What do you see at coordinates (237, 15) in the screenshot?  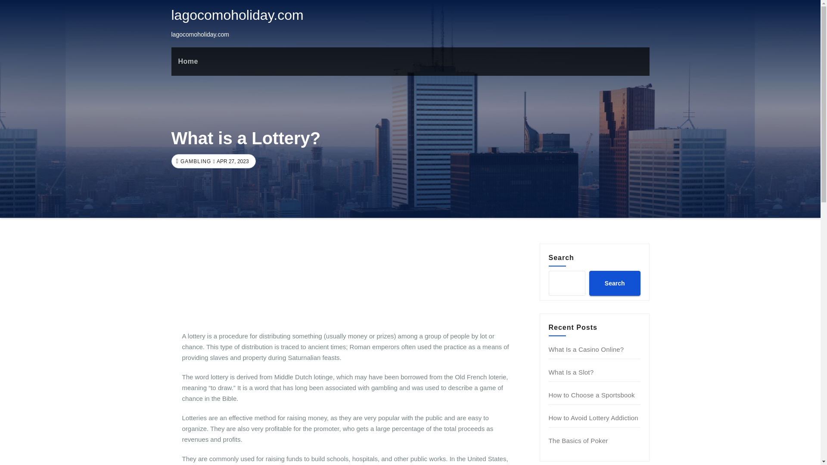 I see `lagocomoholiday.com` at bounding box center [237, 15].